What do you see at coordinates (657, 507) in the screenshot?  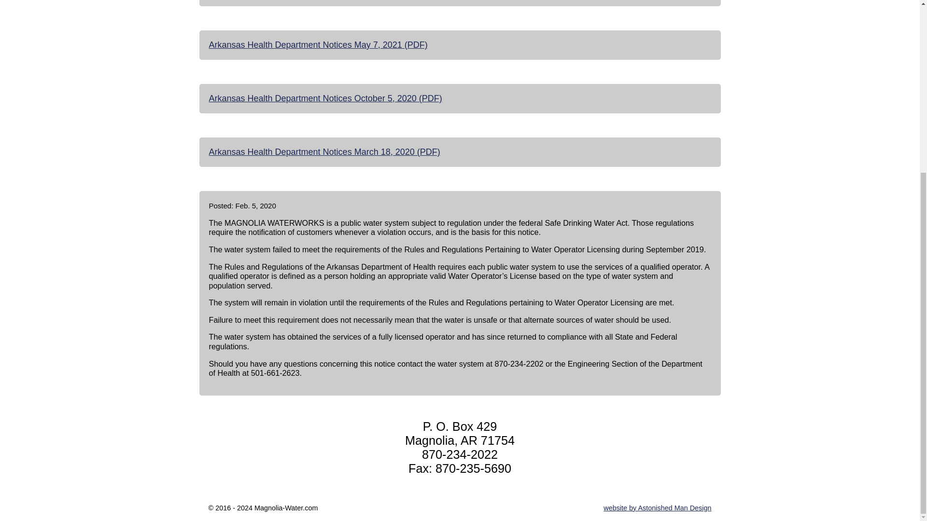 I see `website by Astonished Man Design` at bounding box center [657, 507].